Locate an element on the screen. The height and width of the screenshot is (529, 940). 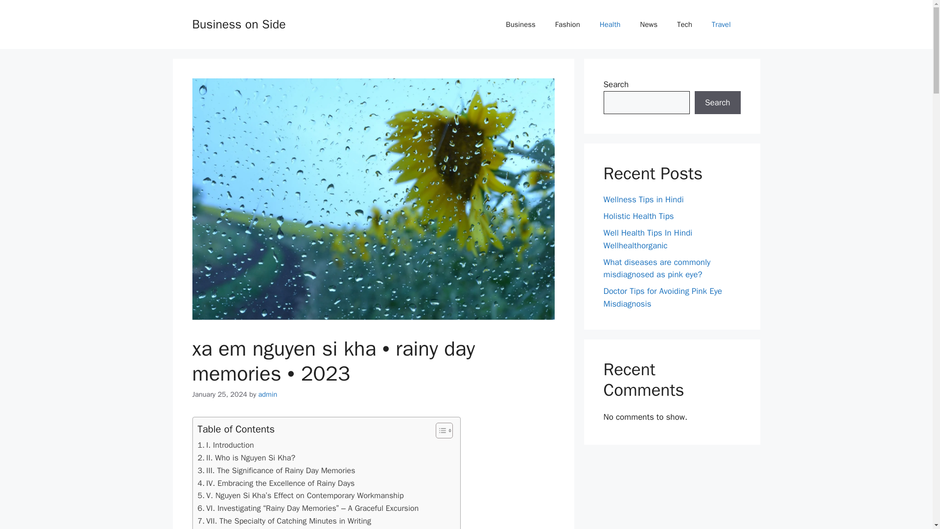
VII. The Specialty of Catching Minutes in Writing is located at coordinates (284, 521).